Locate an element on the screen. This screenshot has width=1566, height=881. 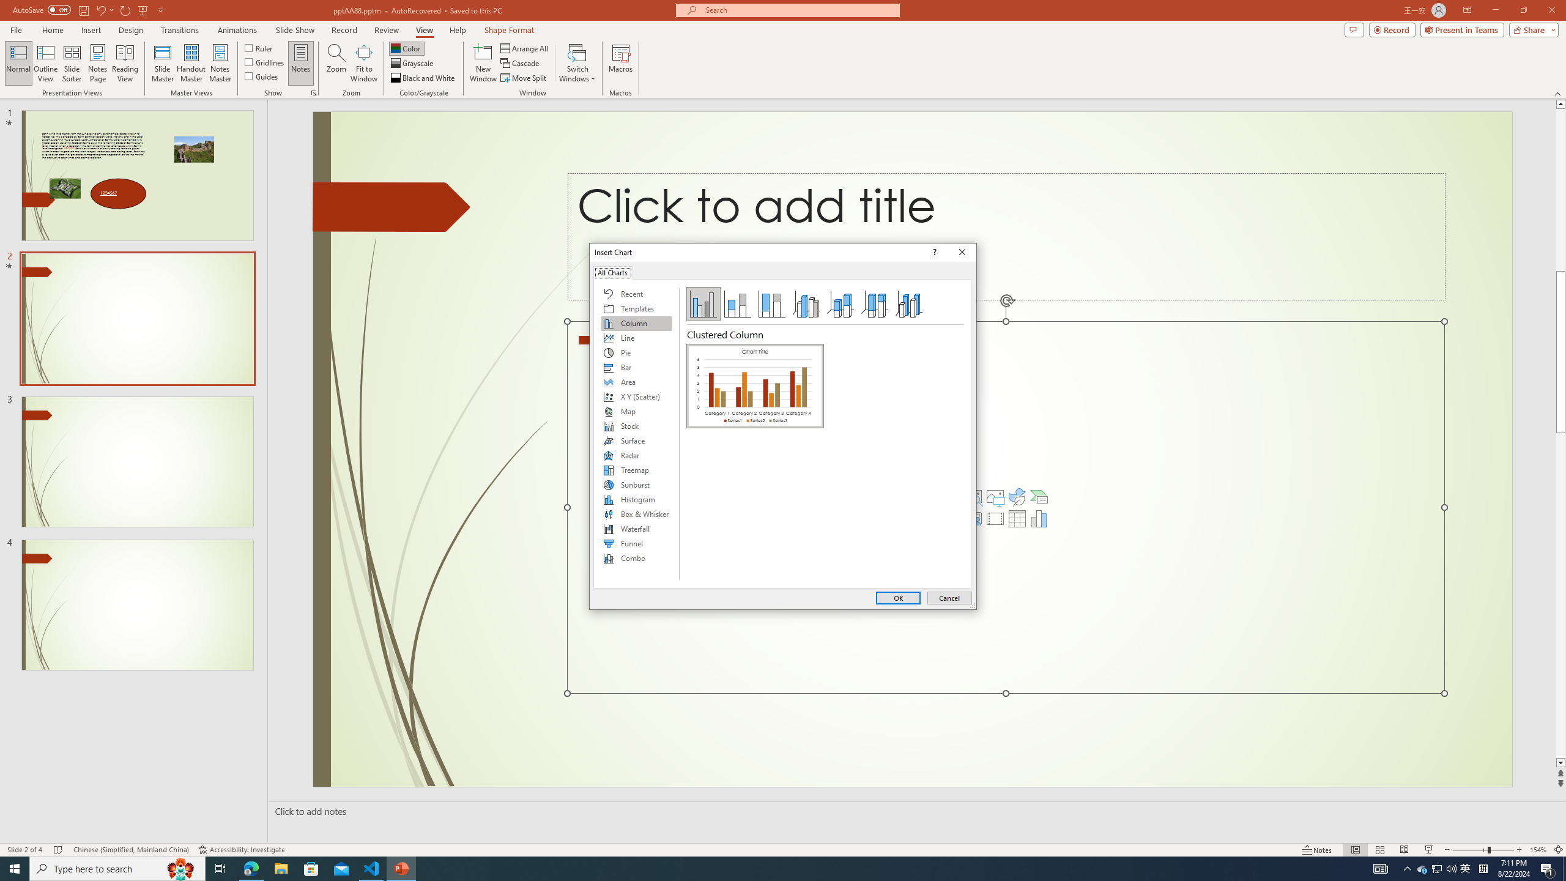
Funnel is located at coordinates (636, 543).